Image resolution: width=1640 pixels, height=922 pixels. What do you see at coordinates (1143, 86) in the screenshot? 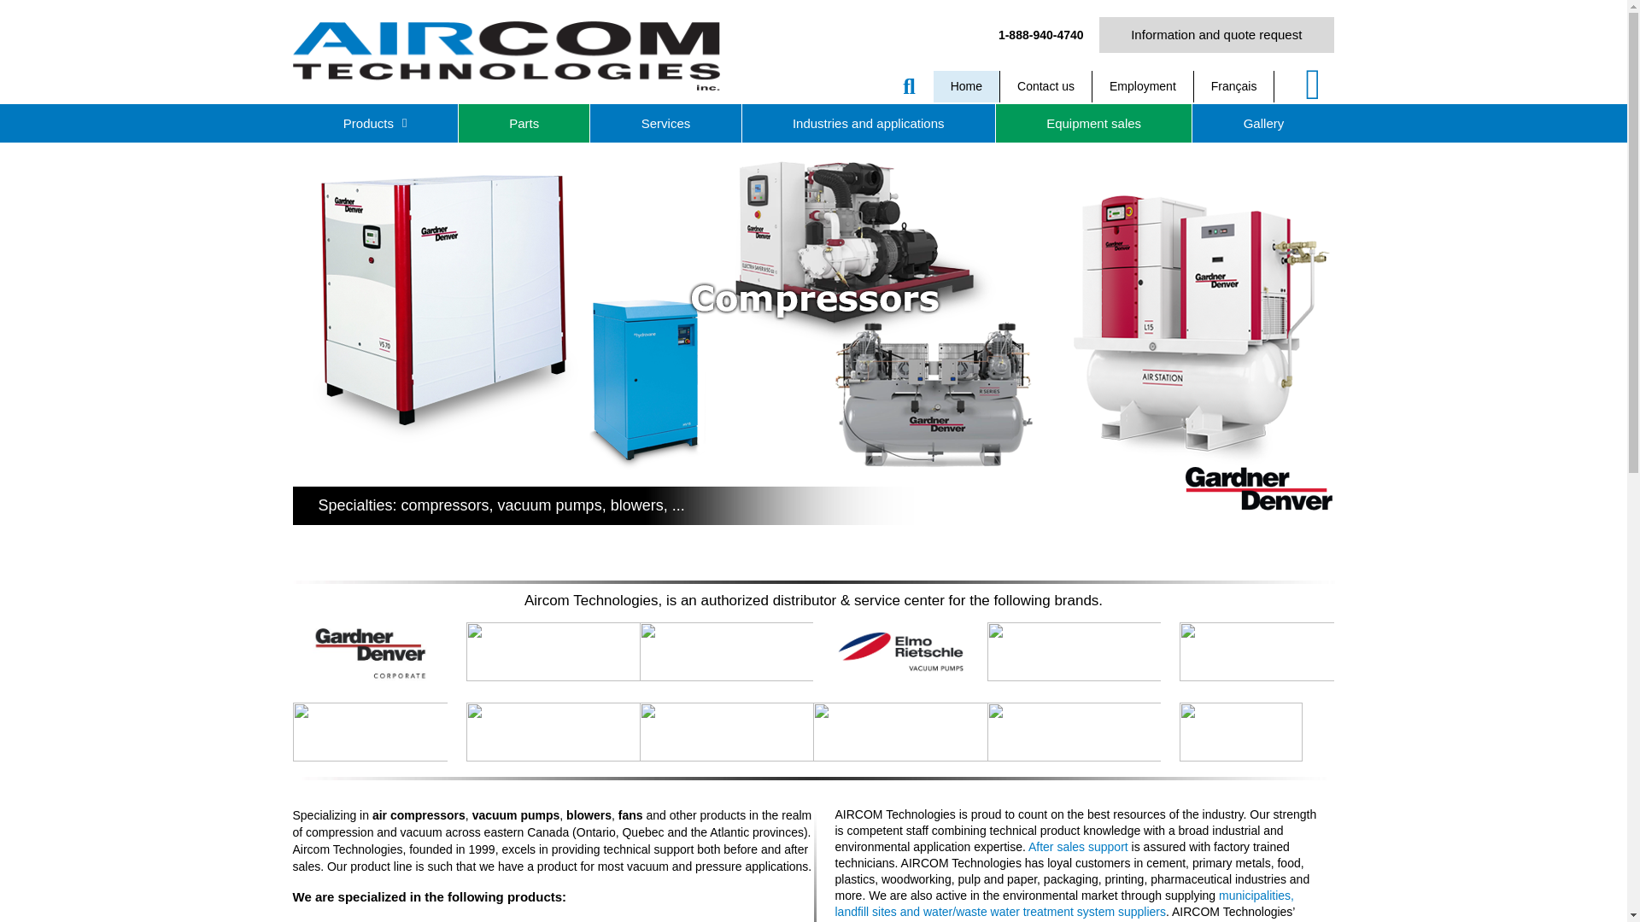
I see `Employment` at bounding box center [1143, 86].